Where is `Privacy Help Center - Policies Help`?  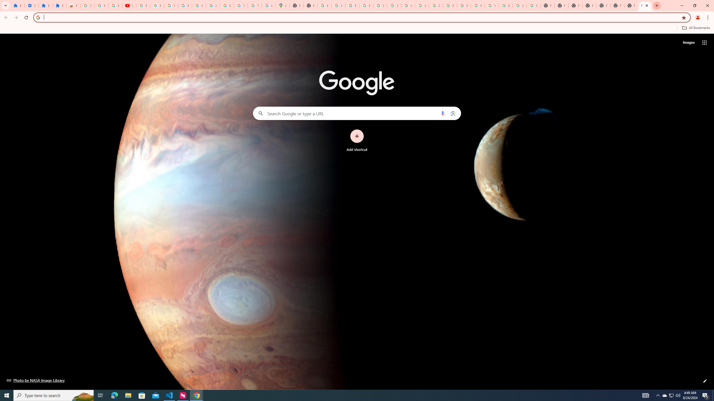
Privacy Help Center - Policies Help is located at coordinates (464, 6).